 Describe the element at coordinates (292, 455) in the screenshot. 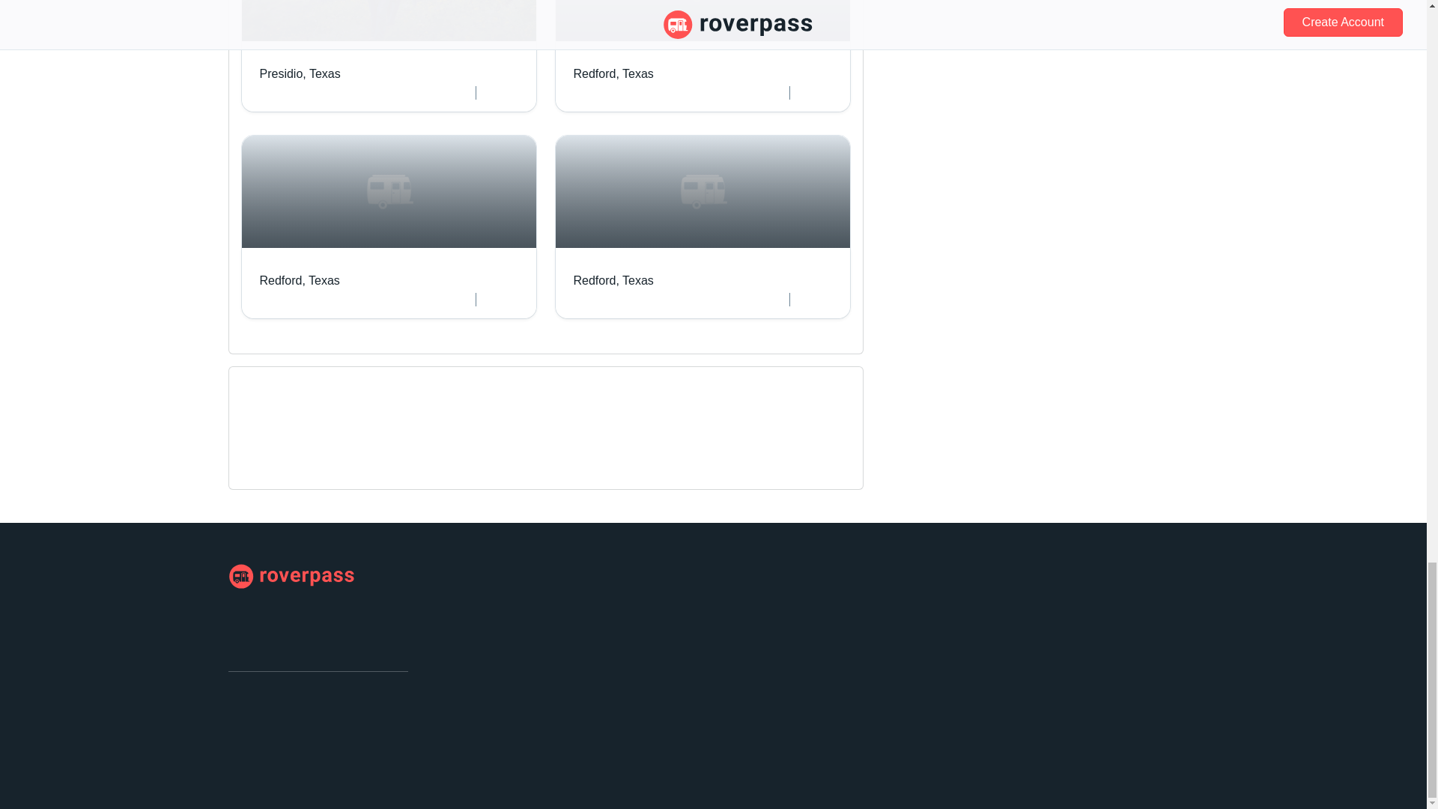

I see `Terlingua RV Parks` at that location.